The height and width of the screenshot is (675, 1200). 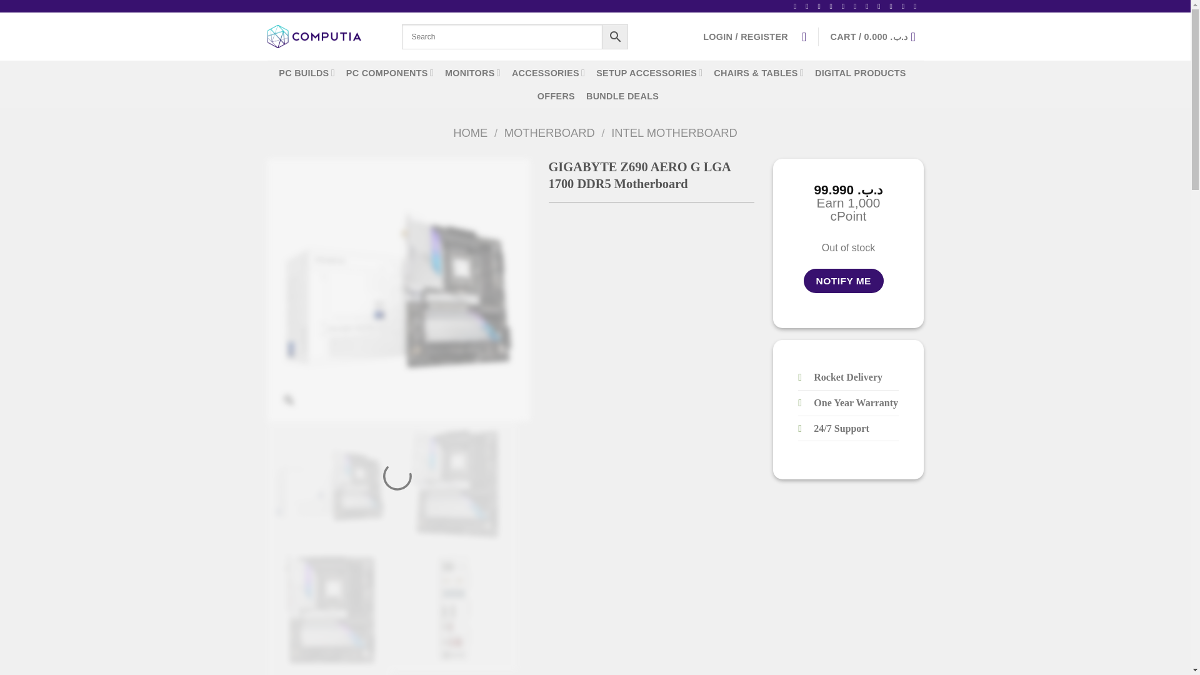 I want to click on Login, so click(x=746, y=36).